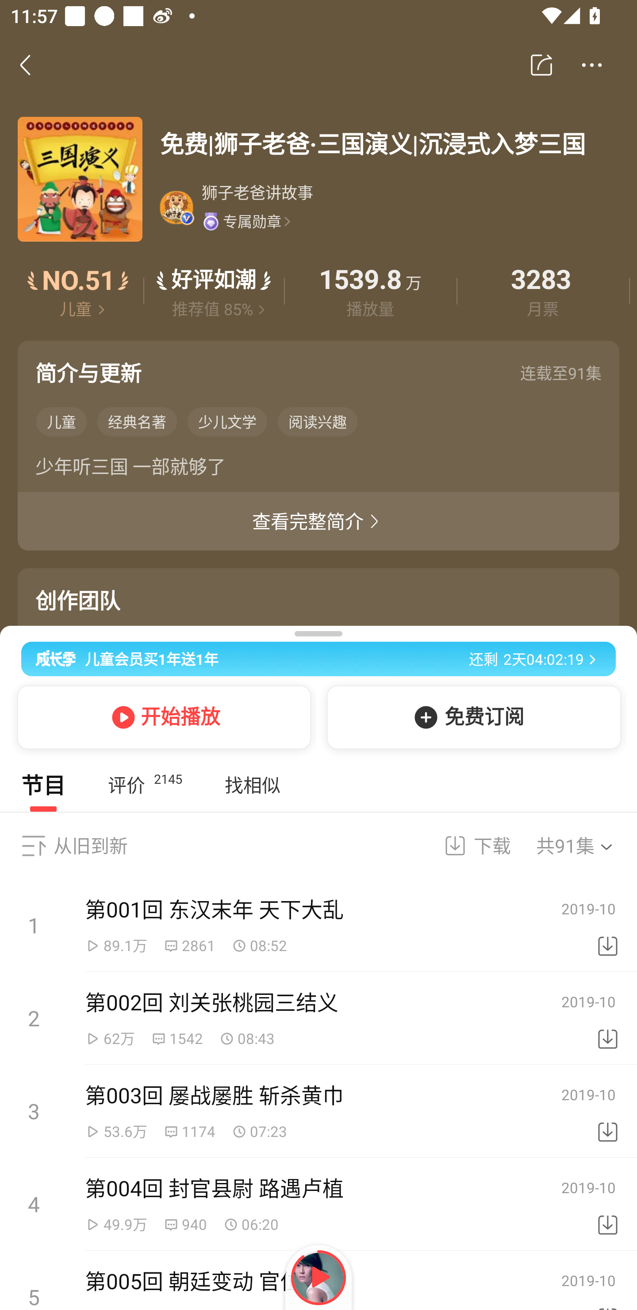  Describe the element at coordinates (145, 785) in the screenshot. I see `评价  2145` at that location.